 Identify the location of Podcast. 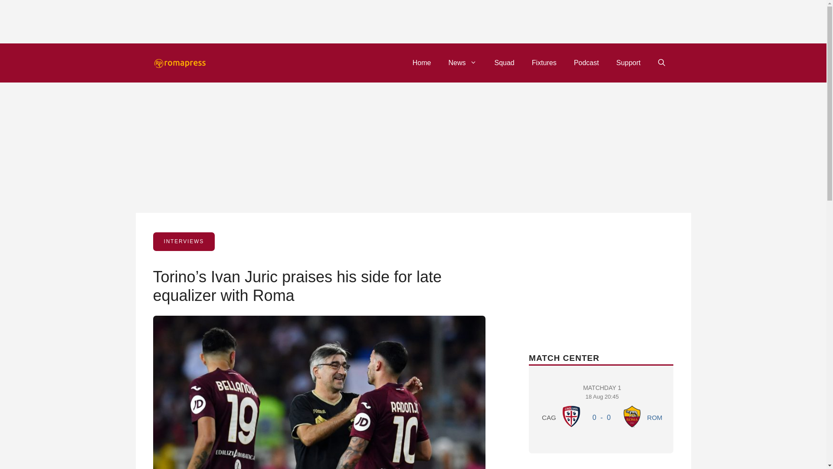
(422, 63).